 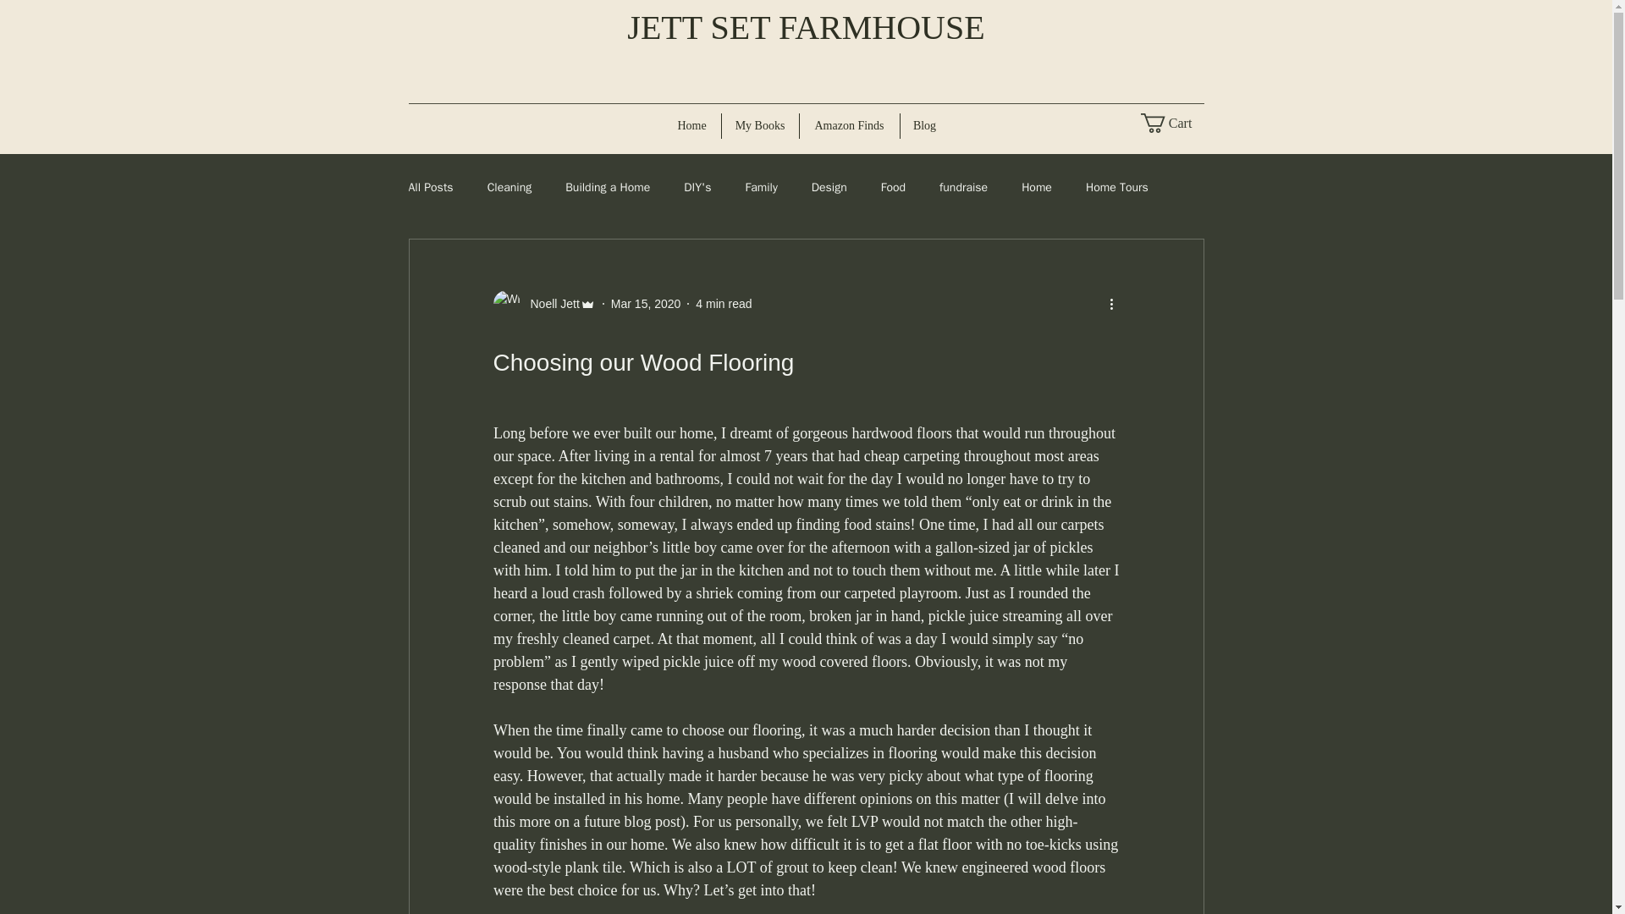 What do you see at coordinates (760, 188) in the screenshot?
I see `Family` at bounding box center [760, 188].